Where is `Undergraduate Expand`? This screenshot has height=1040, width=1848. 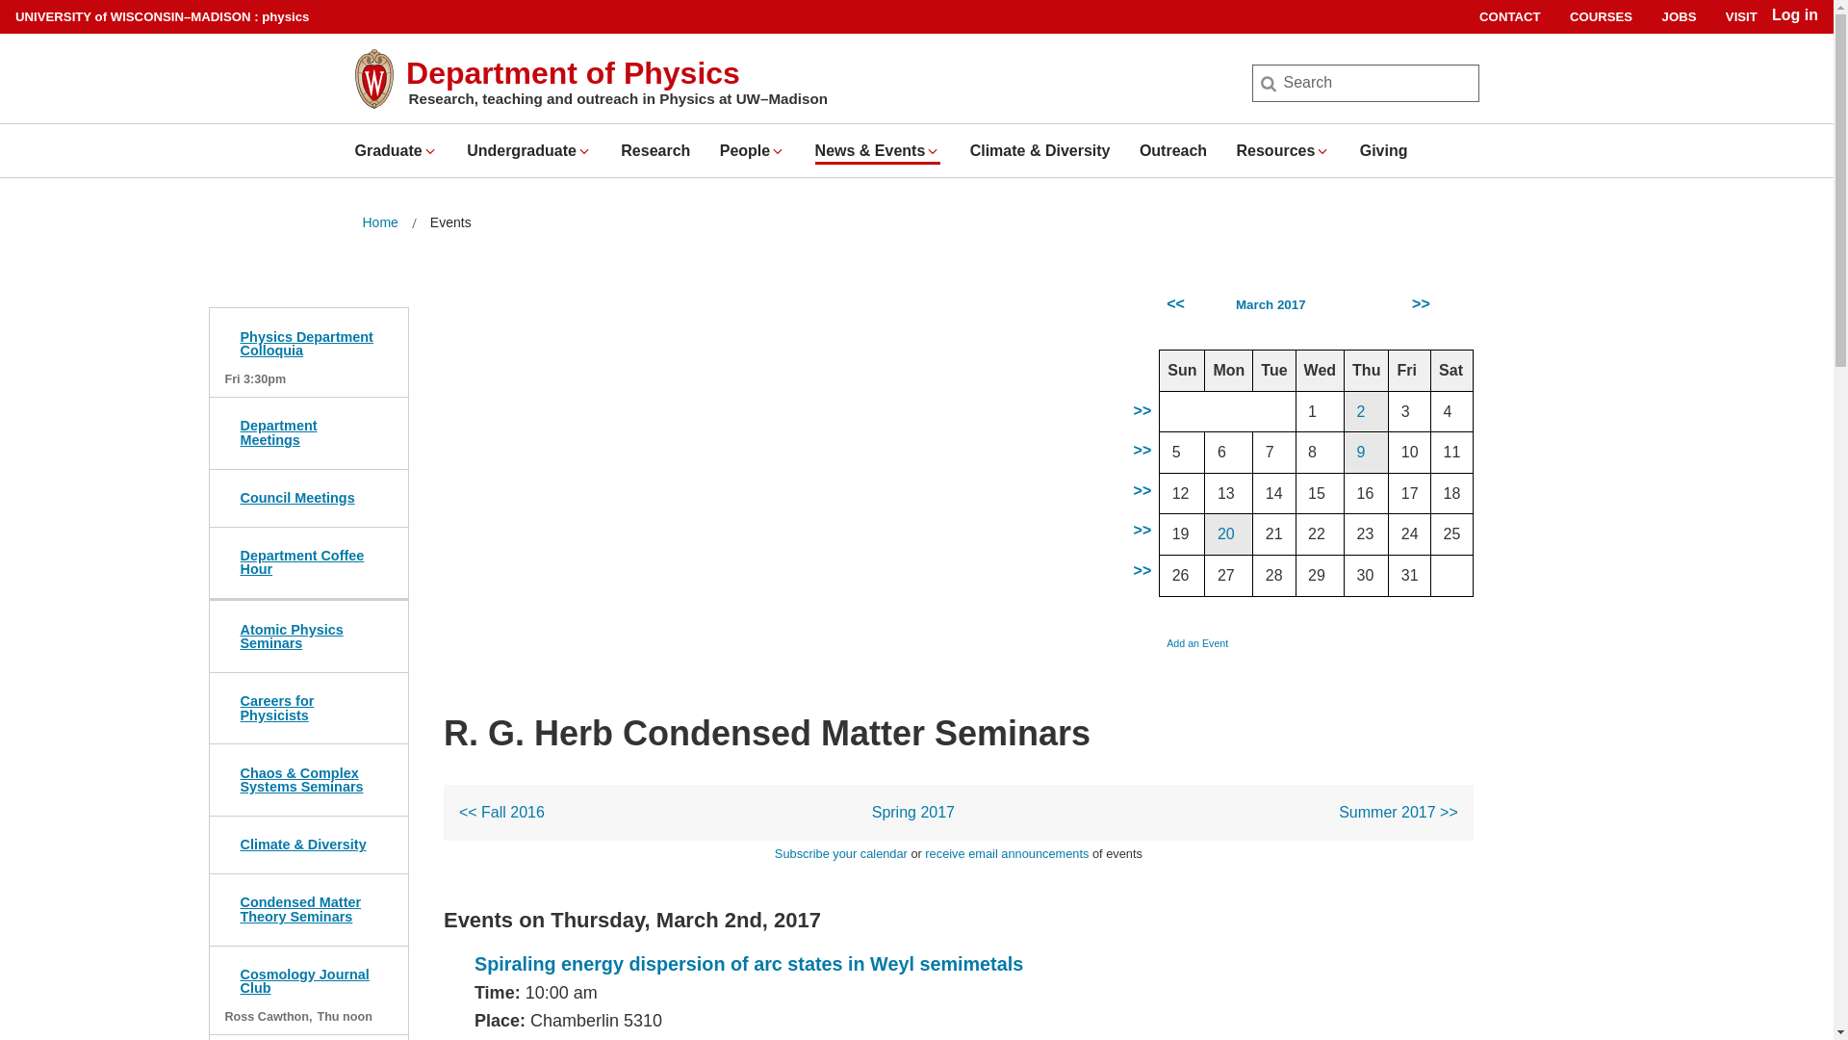 Undergraduate Expand is located at coordinates (529, 150).